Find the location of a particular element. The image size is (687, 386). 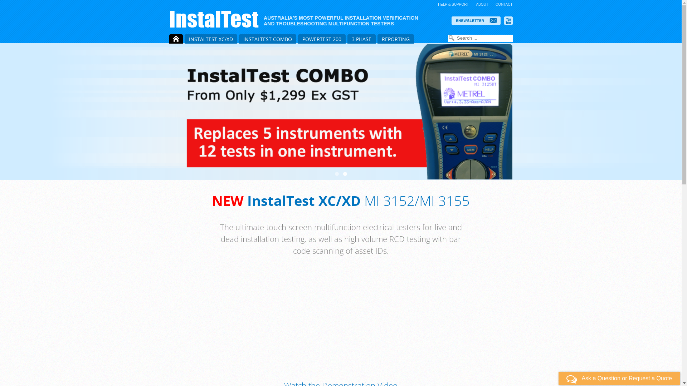

HELP & SUPPORT is located at coordinates (453, 4).